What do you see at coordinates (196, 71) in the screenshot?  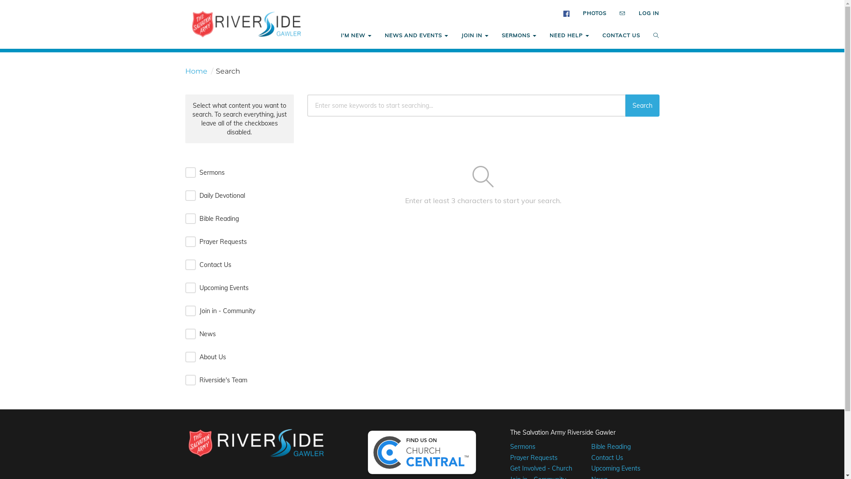 I see `Home` at bounding box center [196, 71].